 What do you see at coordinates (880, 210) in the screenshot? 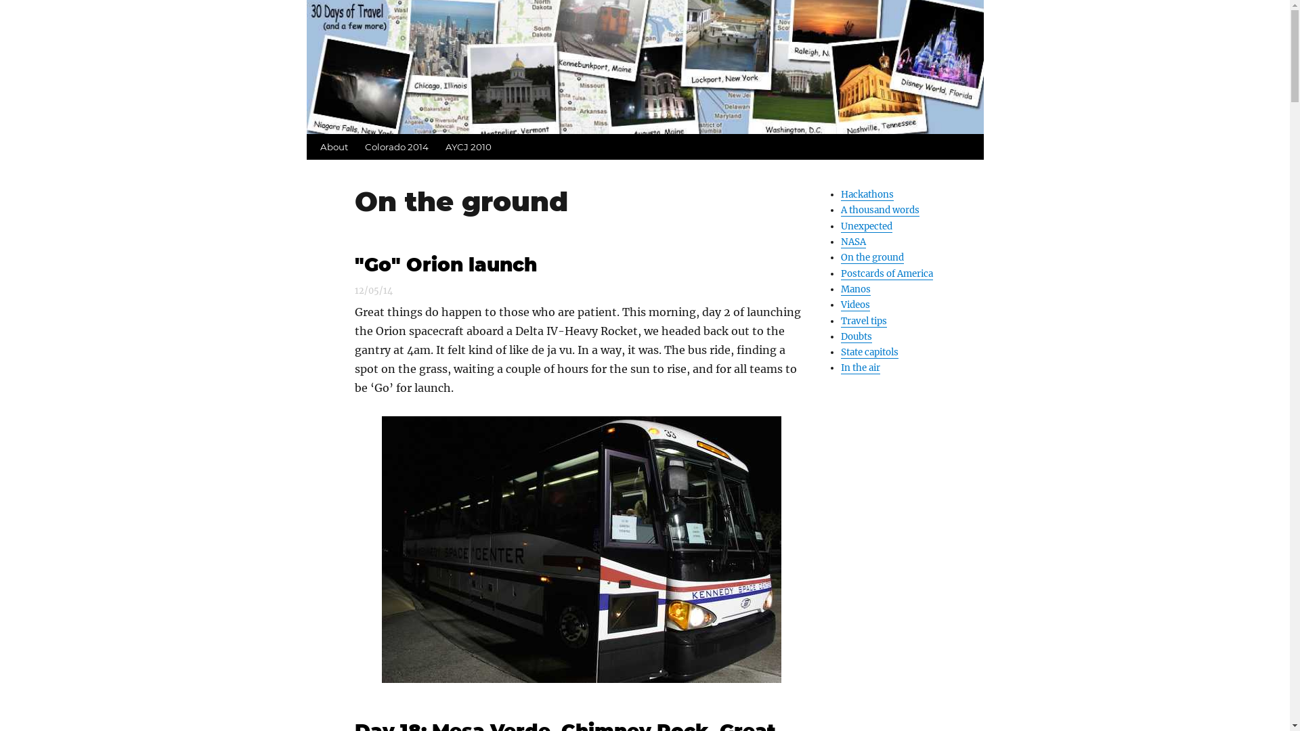
I see `A thousand words` at bounding box center [880, 210].